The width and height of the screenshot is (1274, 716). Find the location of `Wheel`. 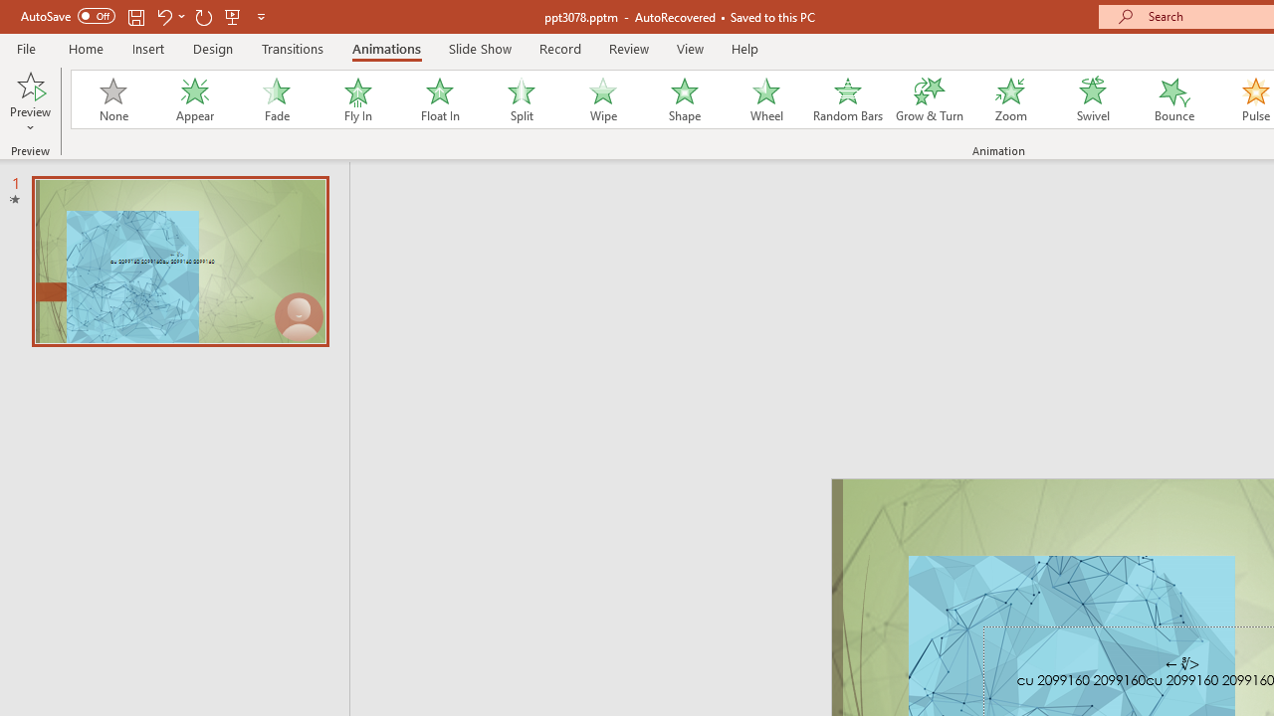

Wheel is located at coordinates (766, 99).